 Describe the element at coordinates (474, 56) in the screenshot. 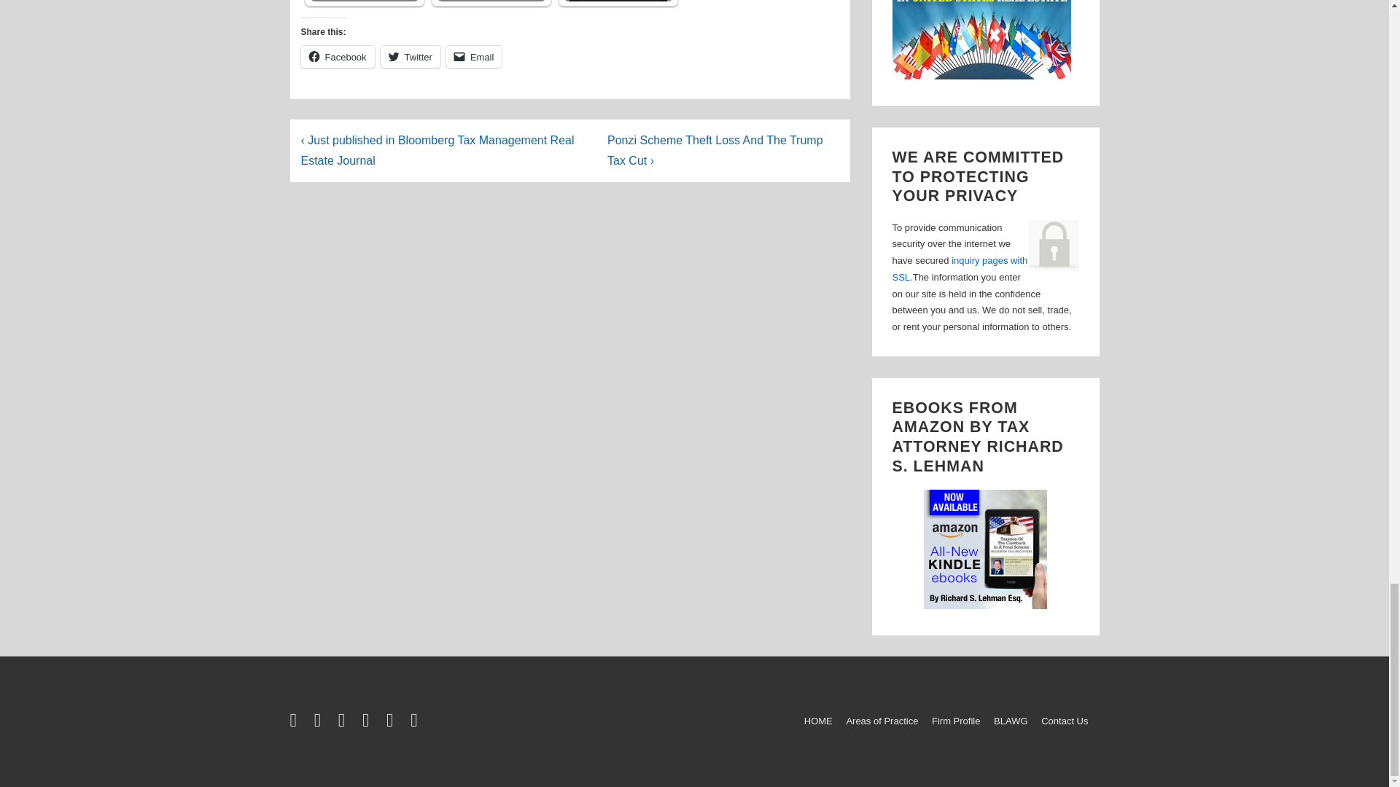

I see `Email` at that location.